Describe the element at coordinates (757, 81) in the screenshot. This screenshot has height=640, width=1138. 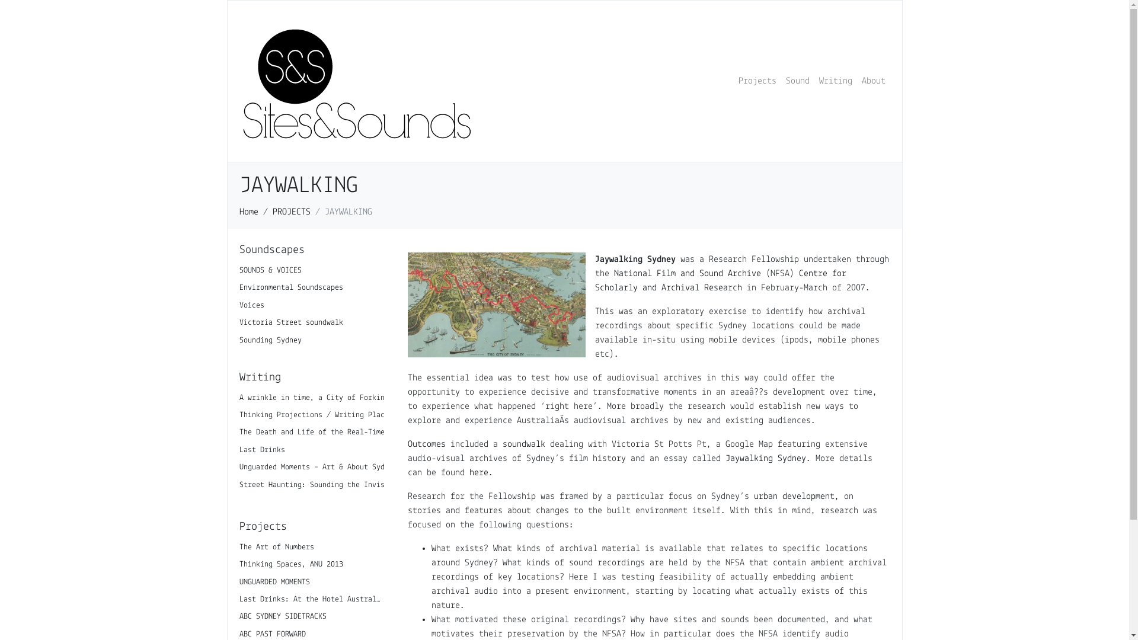
I see `Projects` at that location.